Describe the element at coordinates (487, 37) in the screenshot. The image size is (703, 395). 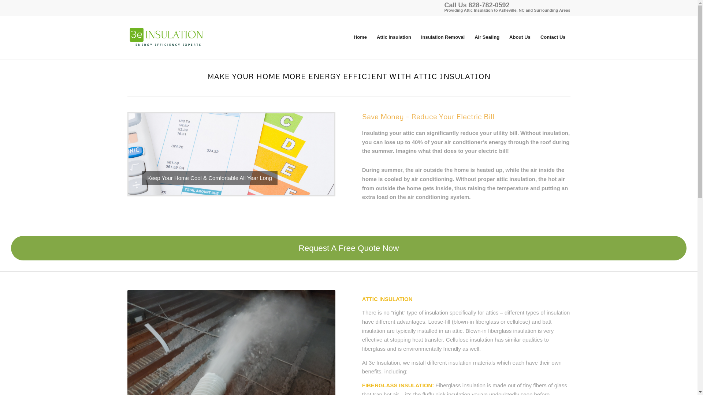
I see `Air Sealing` at that location.